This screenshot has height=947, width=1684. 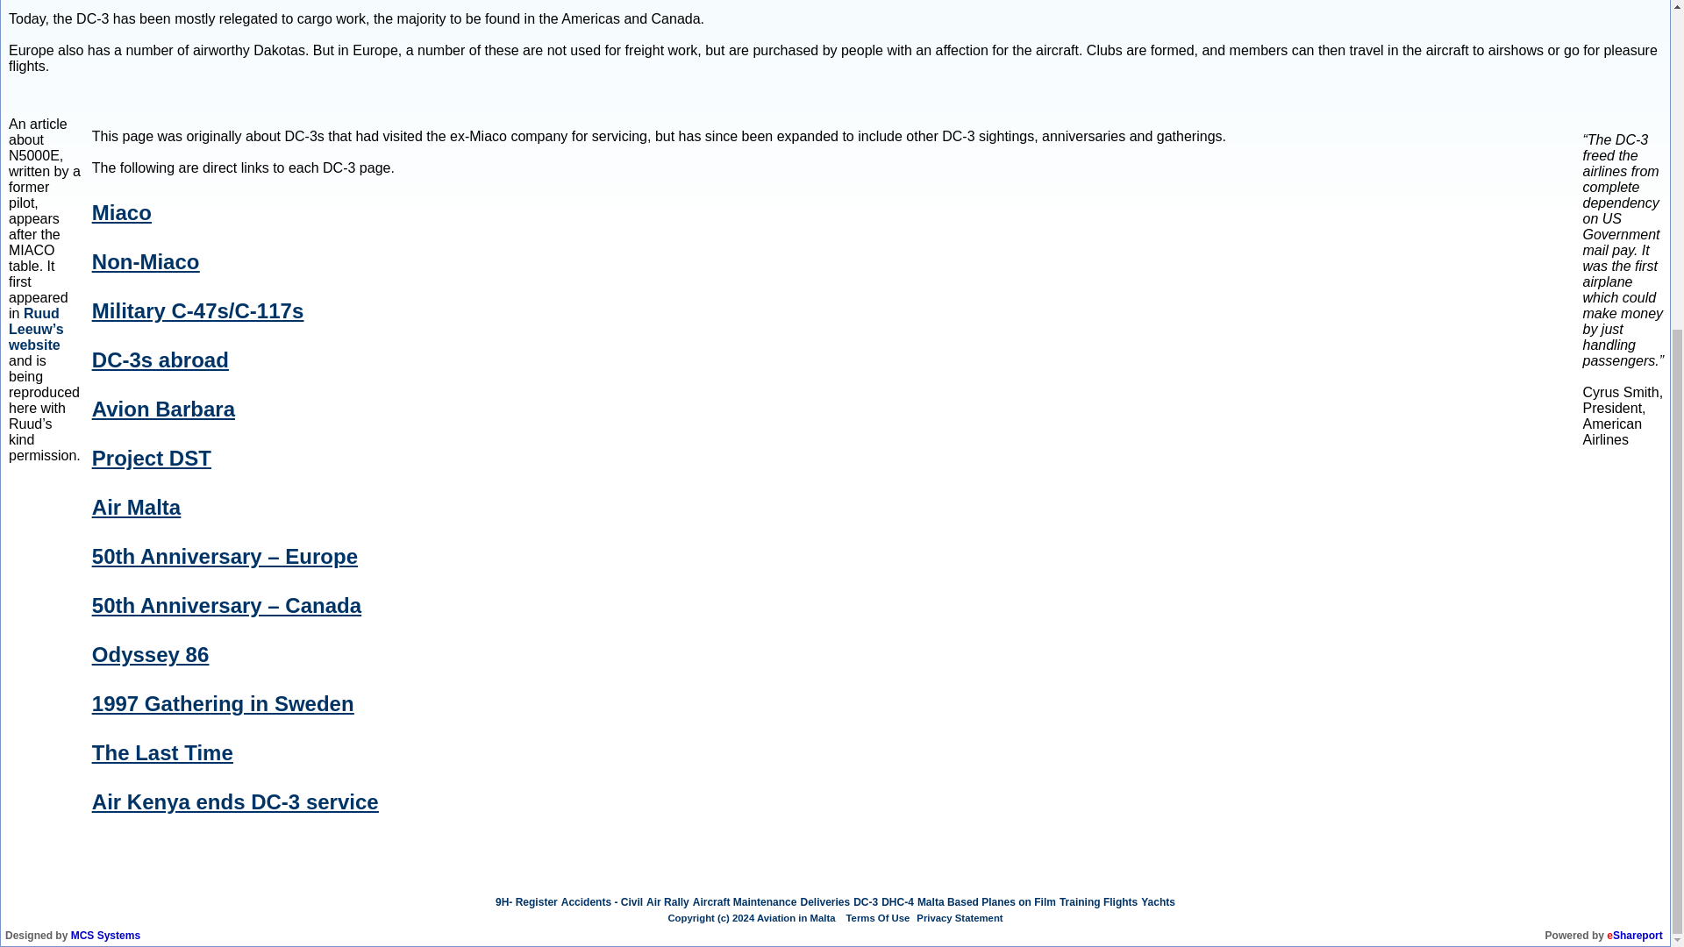 I want to click on MCS Systems, so click(x=105, y=935).